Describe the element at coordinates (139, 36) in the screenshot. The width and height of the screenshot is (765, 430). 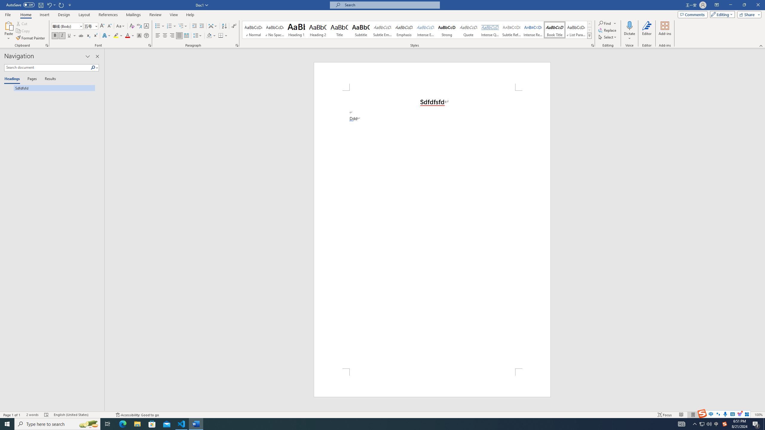
I see `Character Shading` at that location.